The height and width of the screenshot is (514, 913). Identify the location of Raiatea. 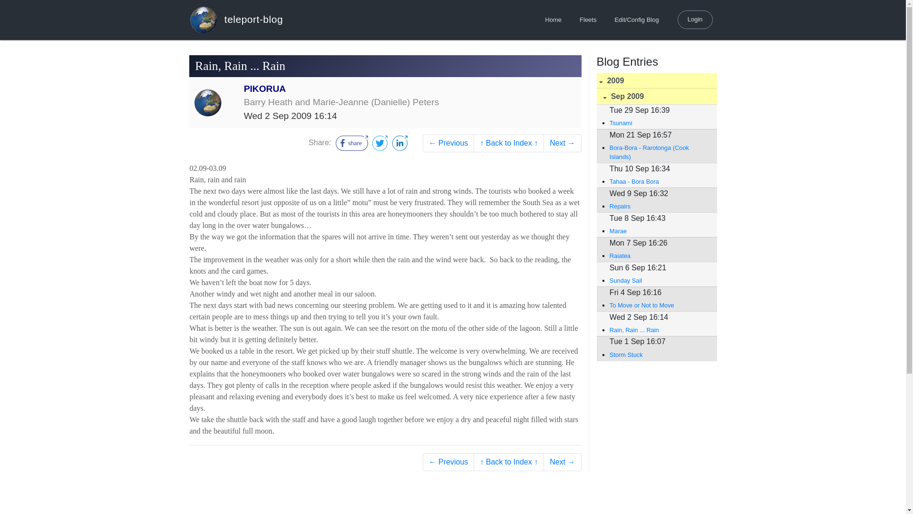
(659, 256).